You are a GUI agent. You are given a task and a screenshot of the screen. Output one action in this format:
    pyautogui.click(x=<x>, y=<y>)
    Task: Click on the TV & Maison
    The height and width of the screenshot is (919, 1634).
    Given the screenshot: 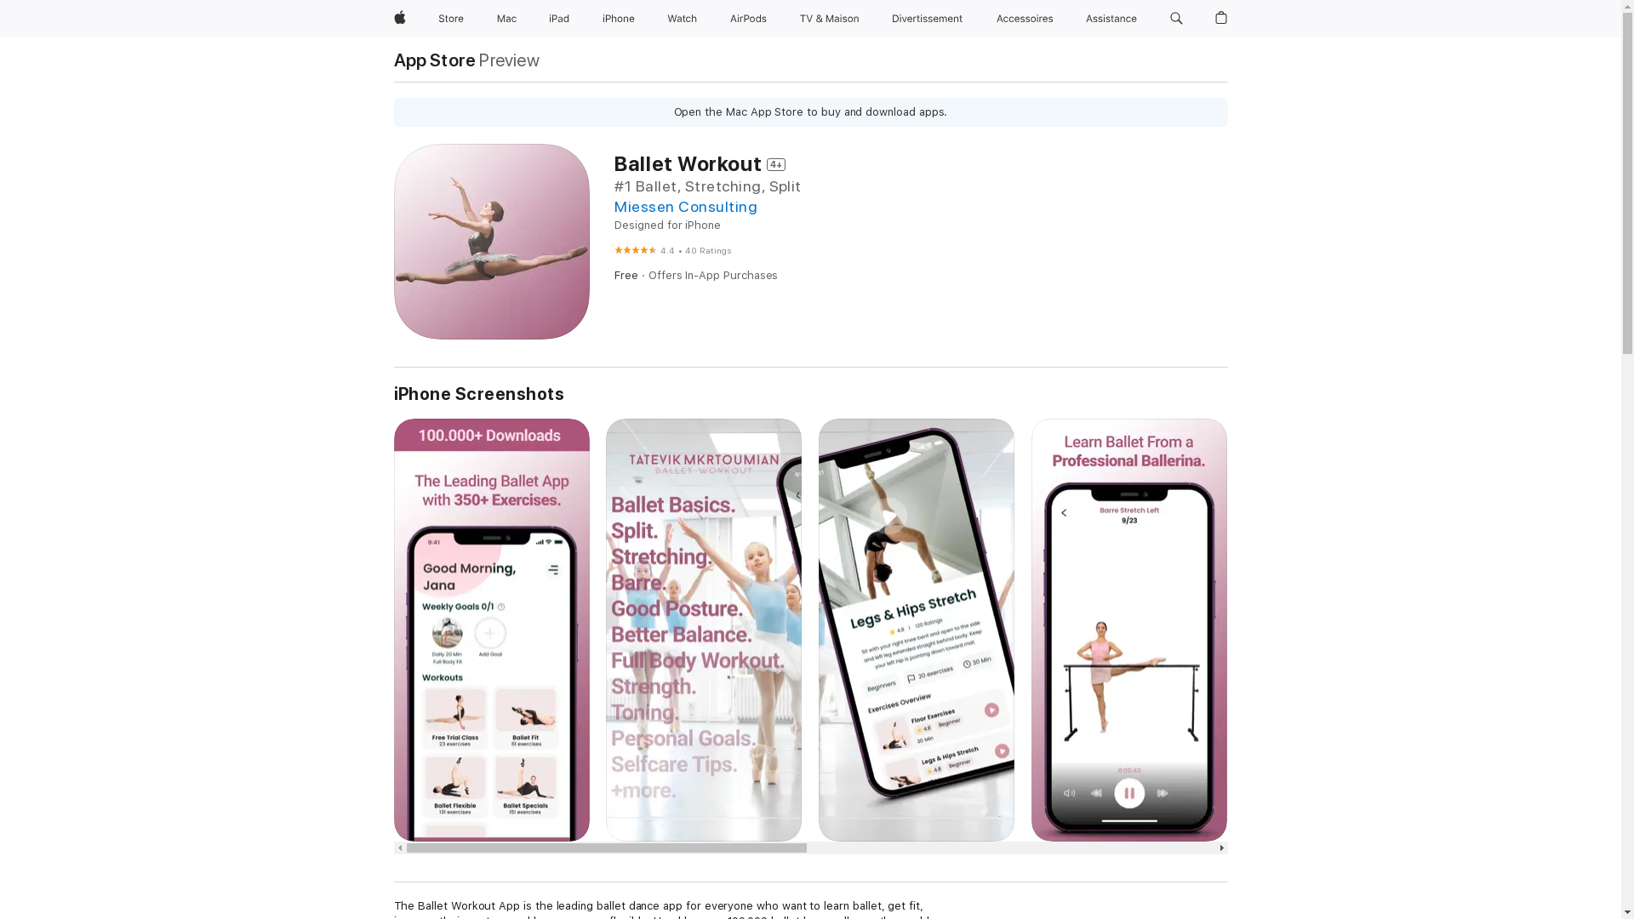 What is the action you would take?
    pyautogui.click(x=829, y=19)
    